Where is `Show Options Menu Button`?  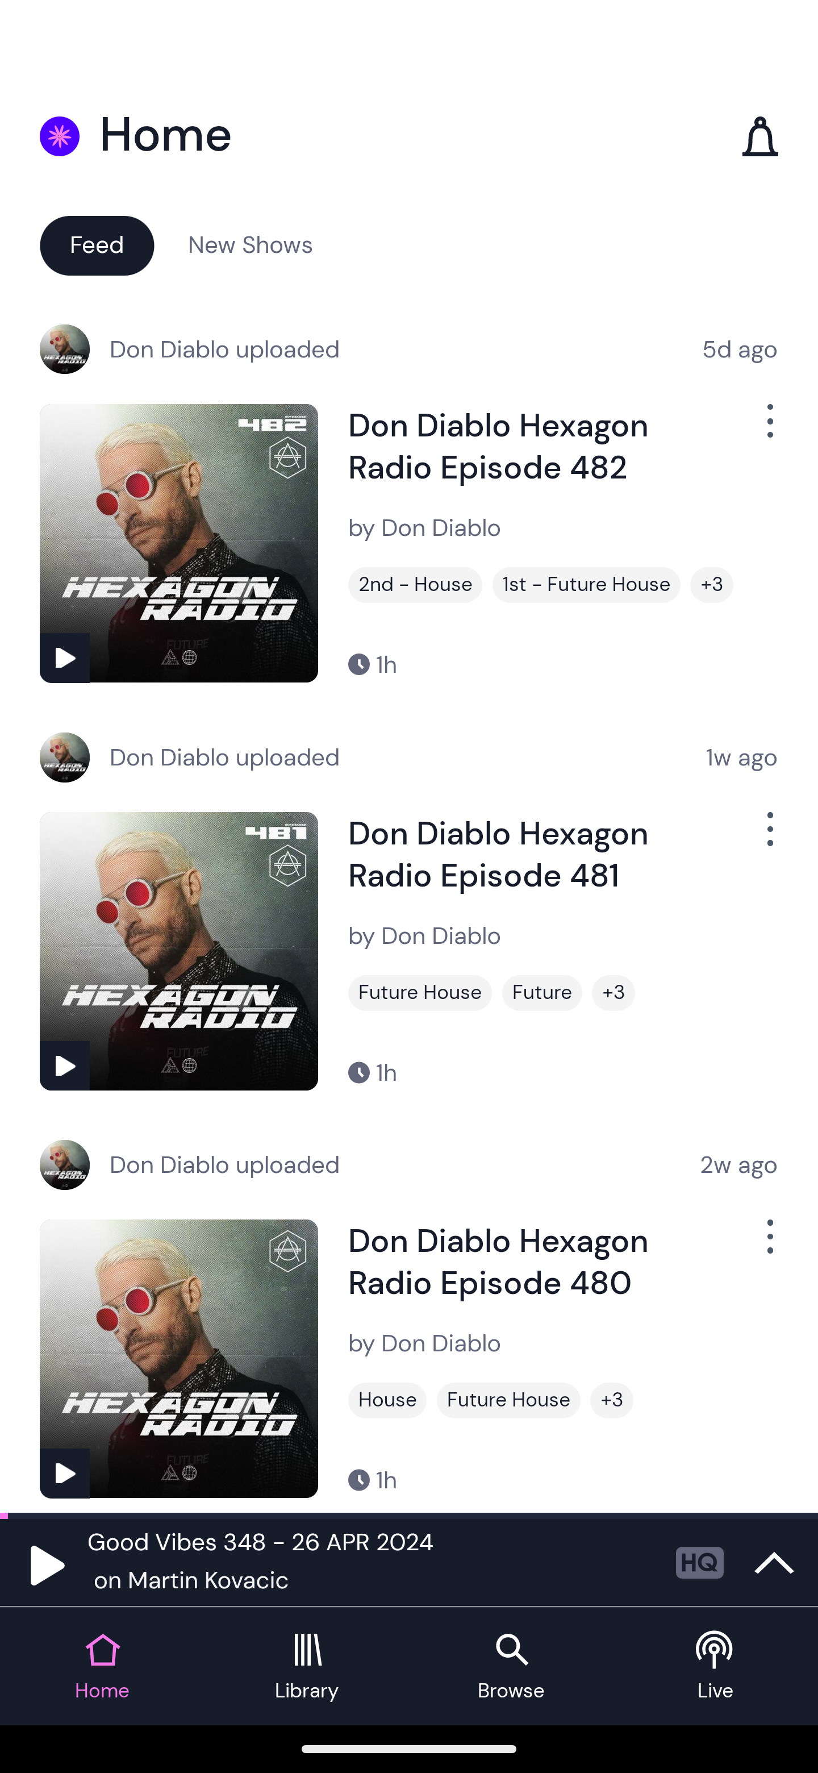 Show Options Menu Button is located at coordinates (768, 430).